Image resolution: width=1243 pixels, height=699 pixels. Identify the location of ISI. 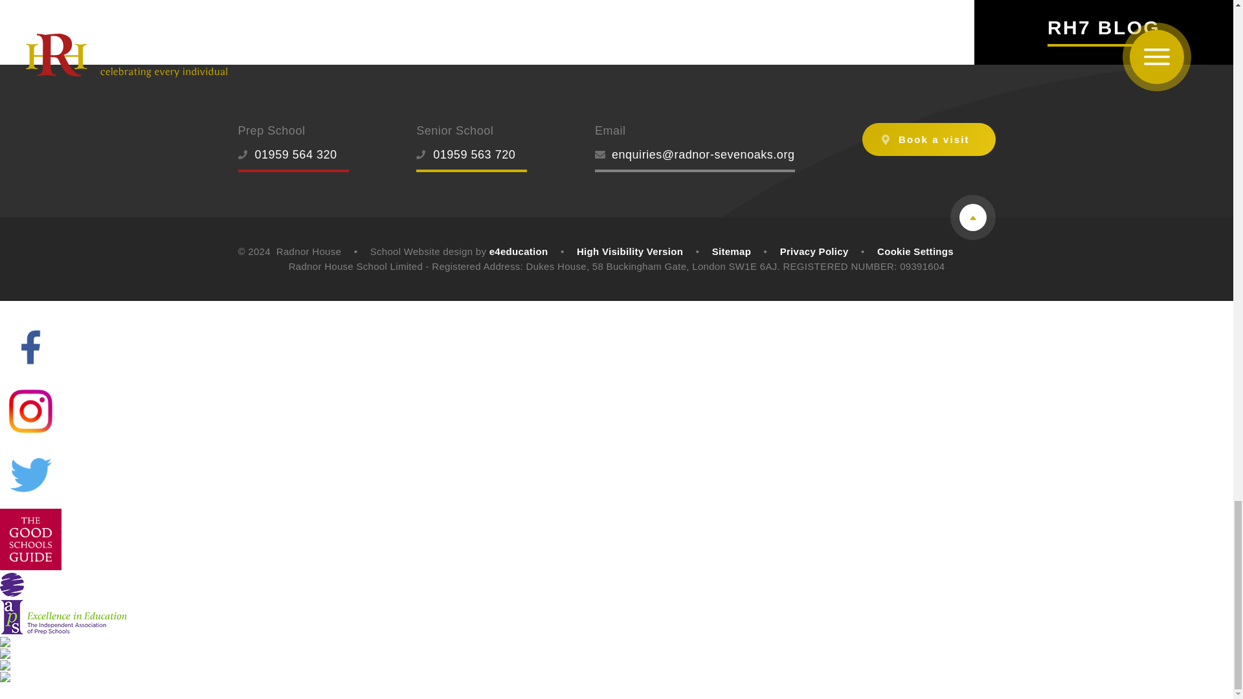
(12, 654).